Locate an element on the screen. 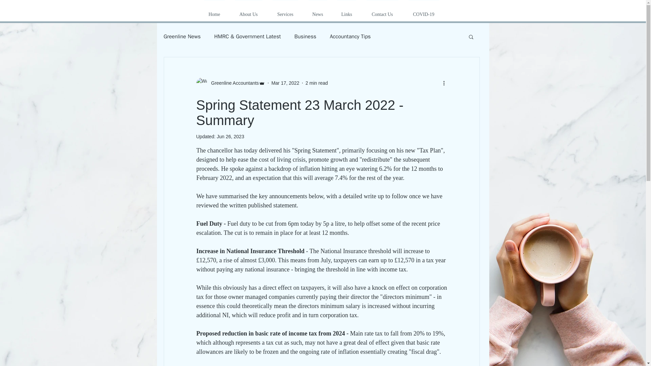  Services is located at coordinates (285, 12).